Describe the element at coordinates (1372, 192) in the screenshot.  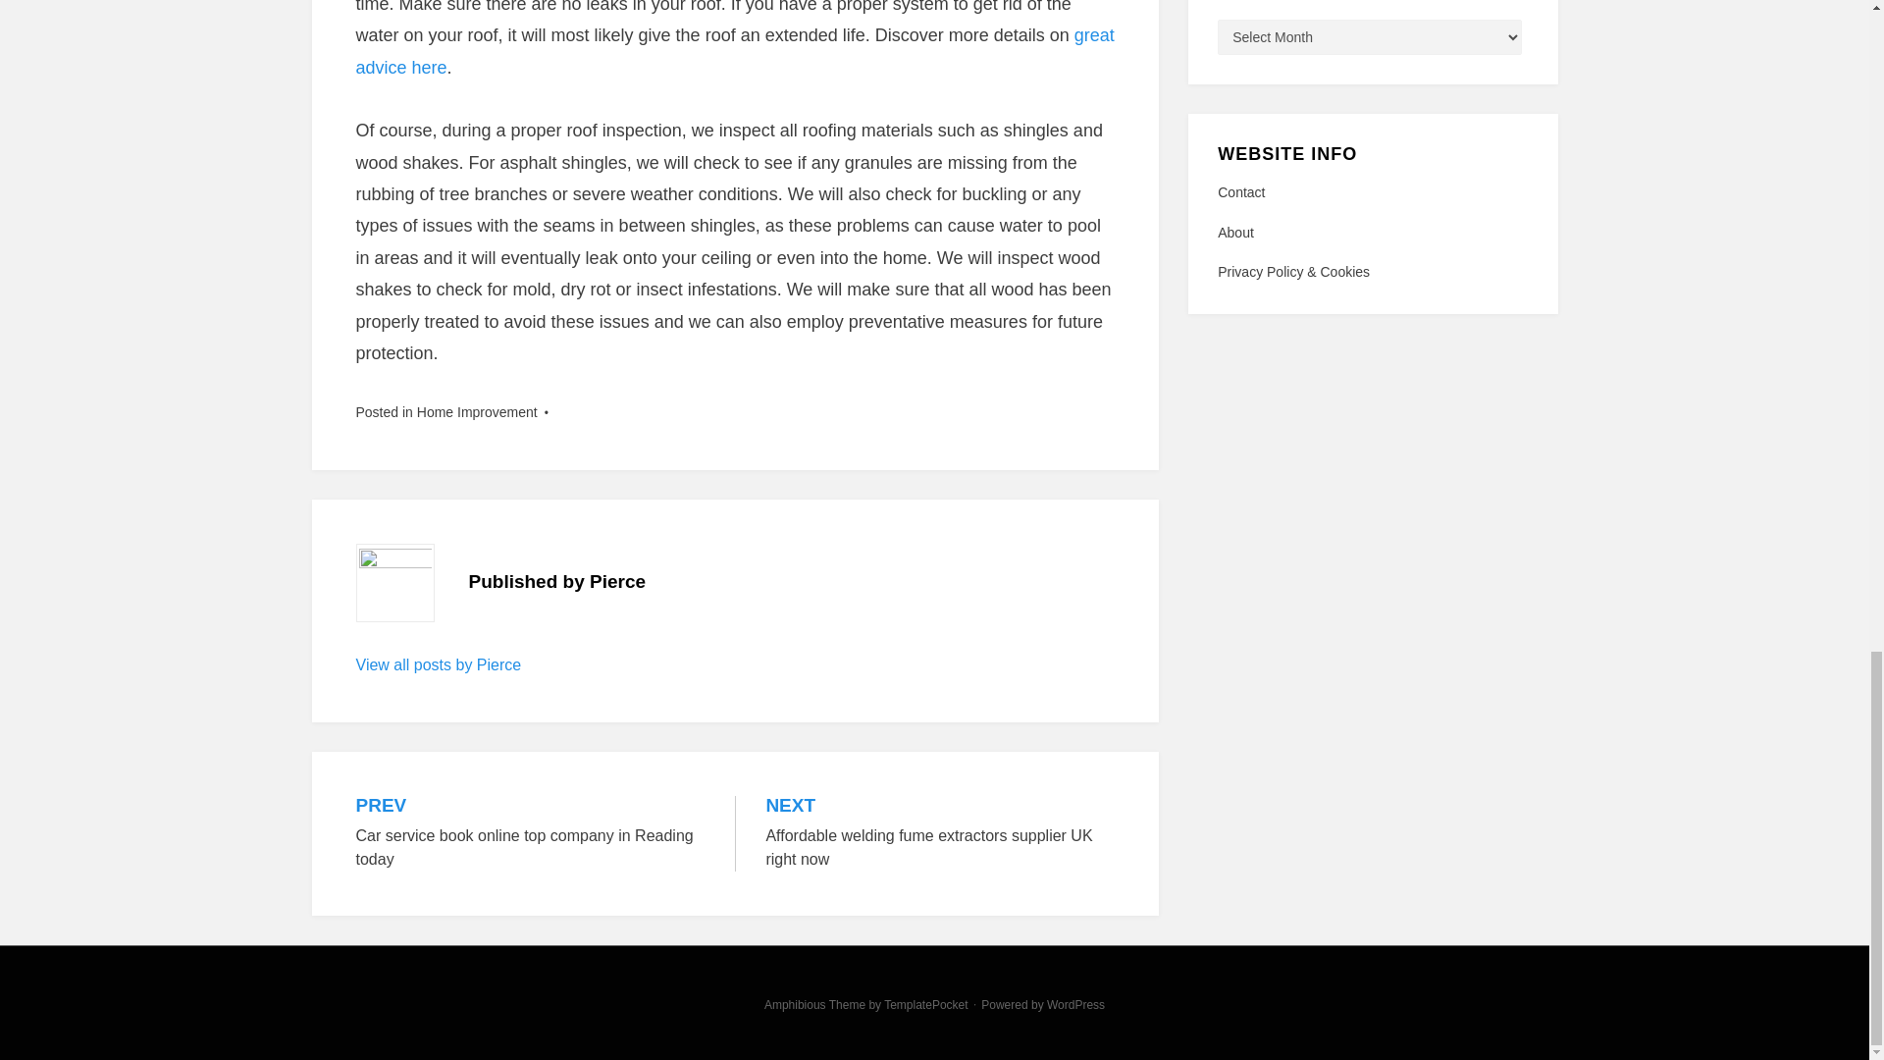
I see `TemplatePocket` at that location.